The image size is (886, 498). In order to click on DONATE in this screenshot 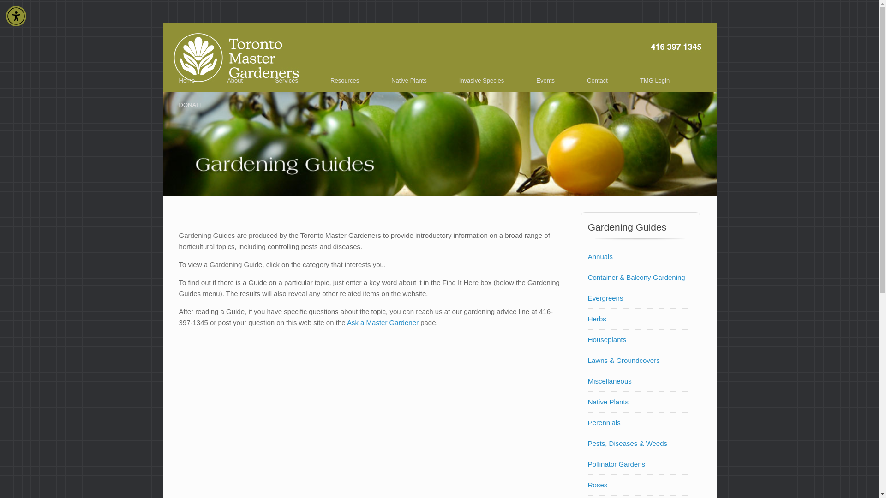, I will do `click(190, 104)`.